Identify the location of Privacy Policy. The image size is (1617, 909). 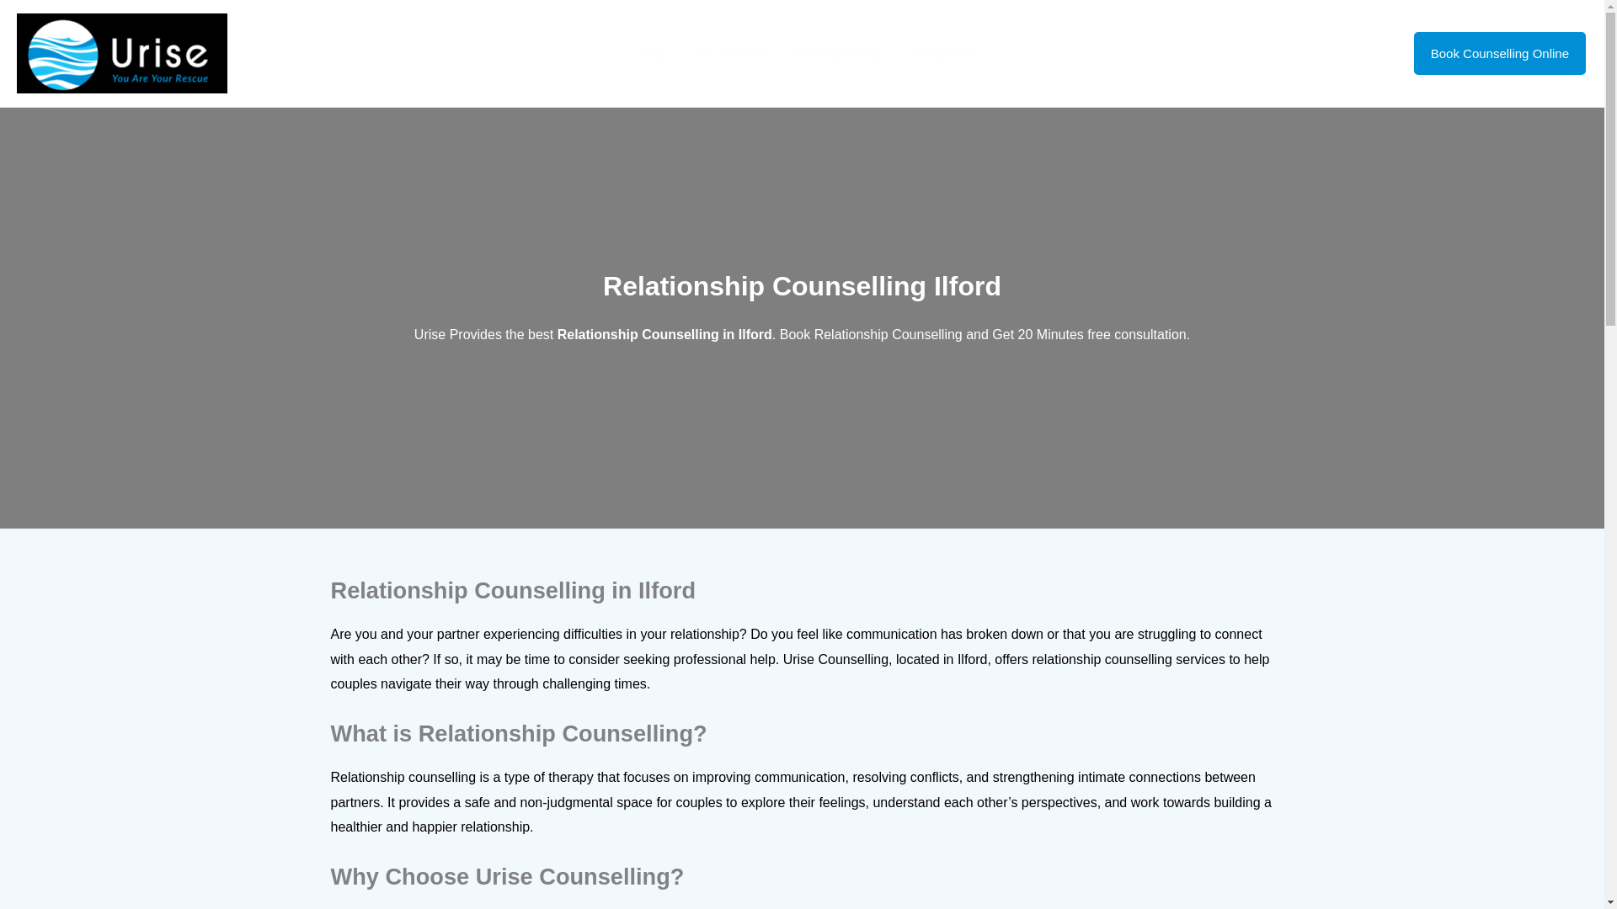
(838, 53).